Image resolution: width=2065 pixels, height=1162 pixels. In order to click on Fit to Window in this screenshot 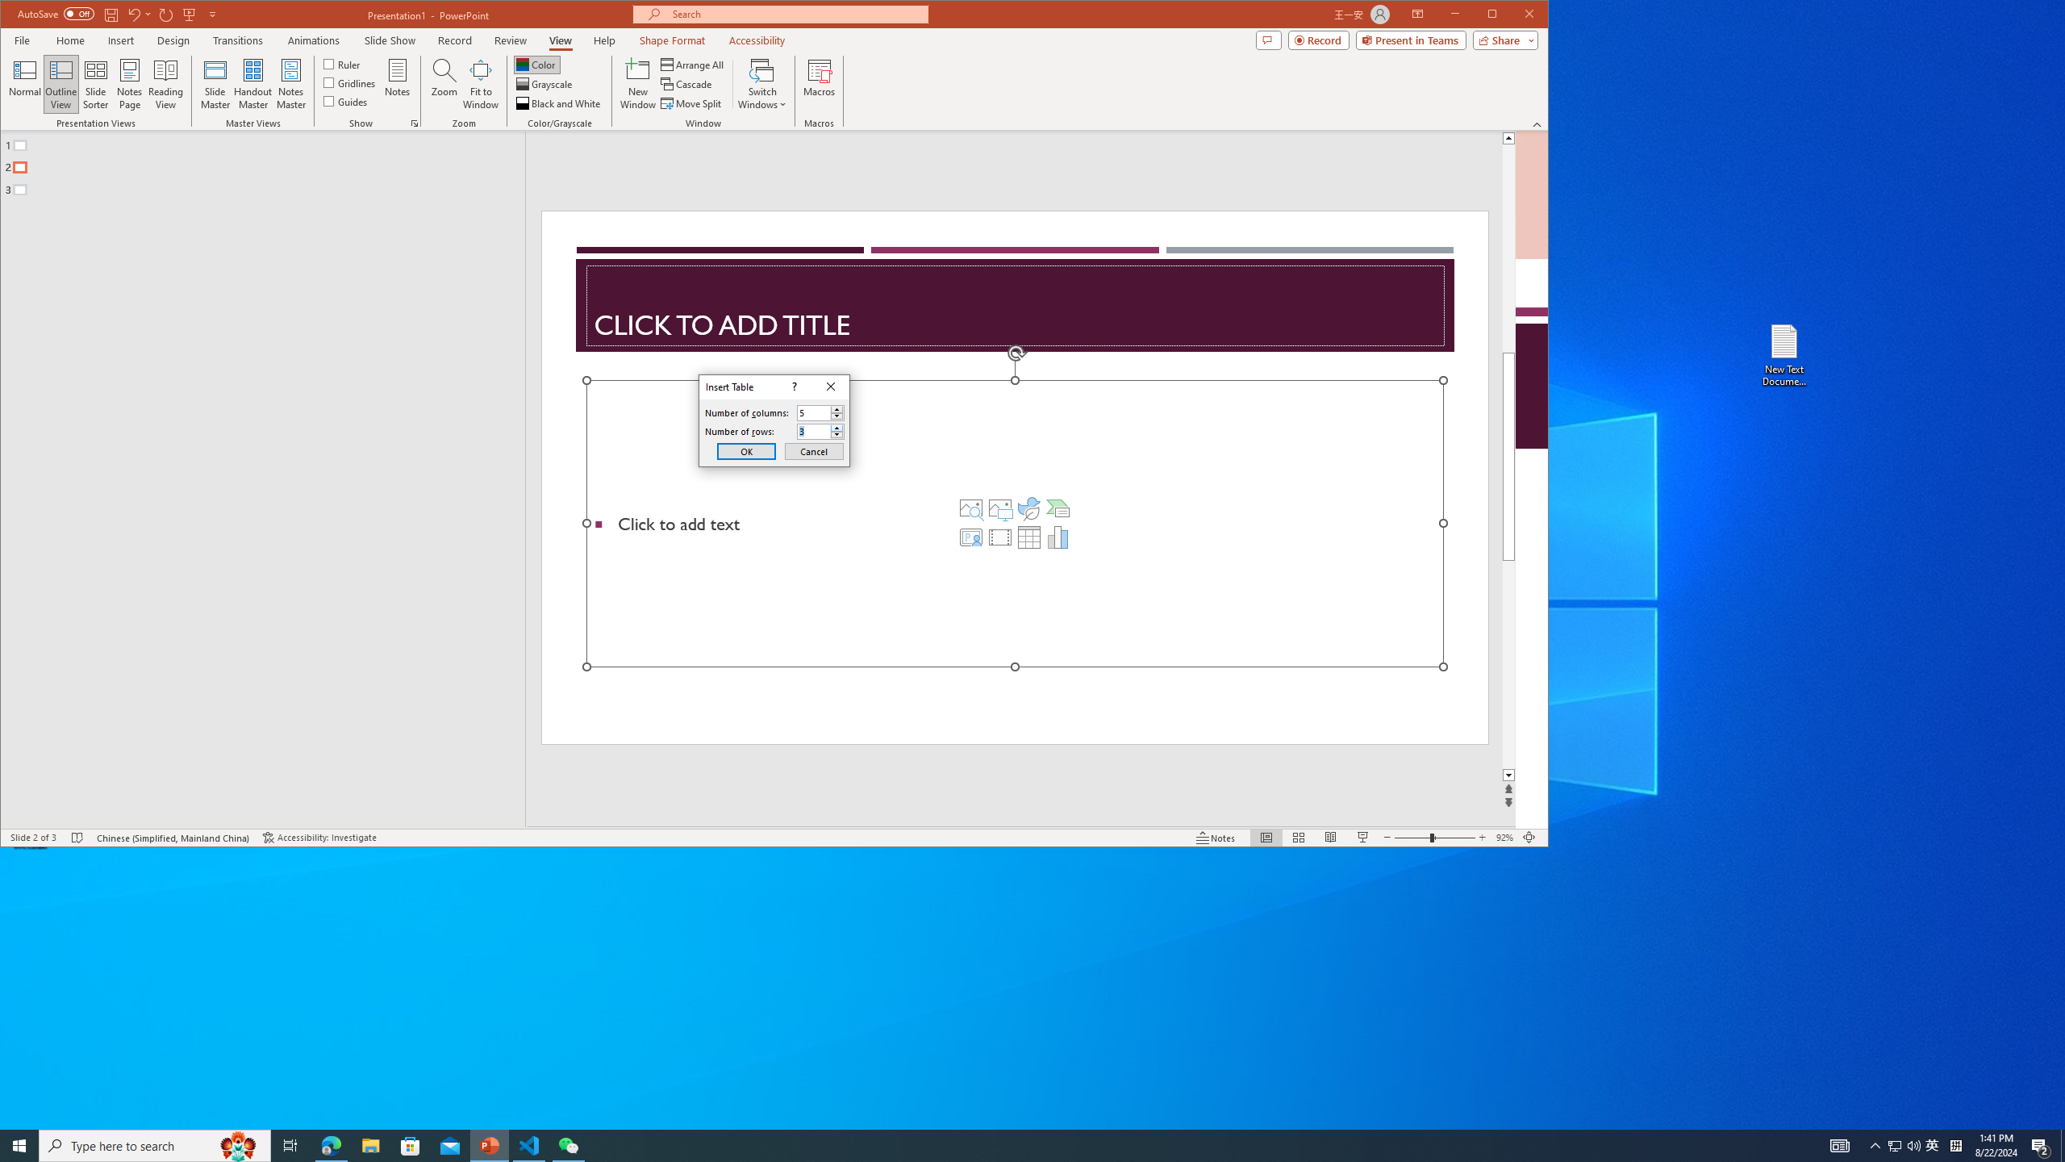, I will do `click(481, 84)`.